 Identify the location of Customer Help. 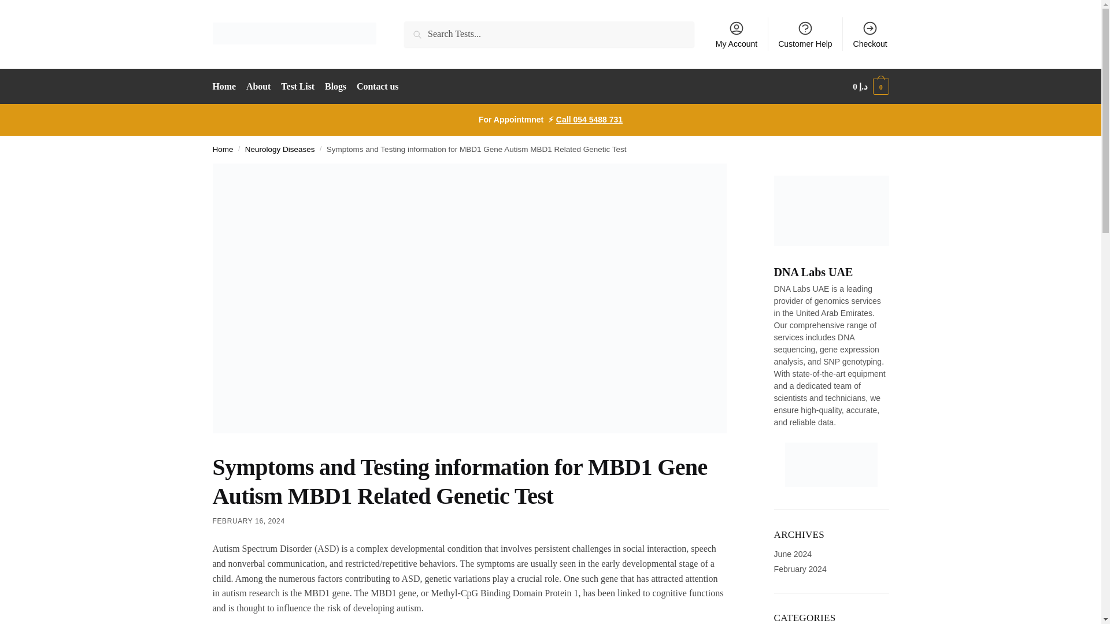
(805, 34).